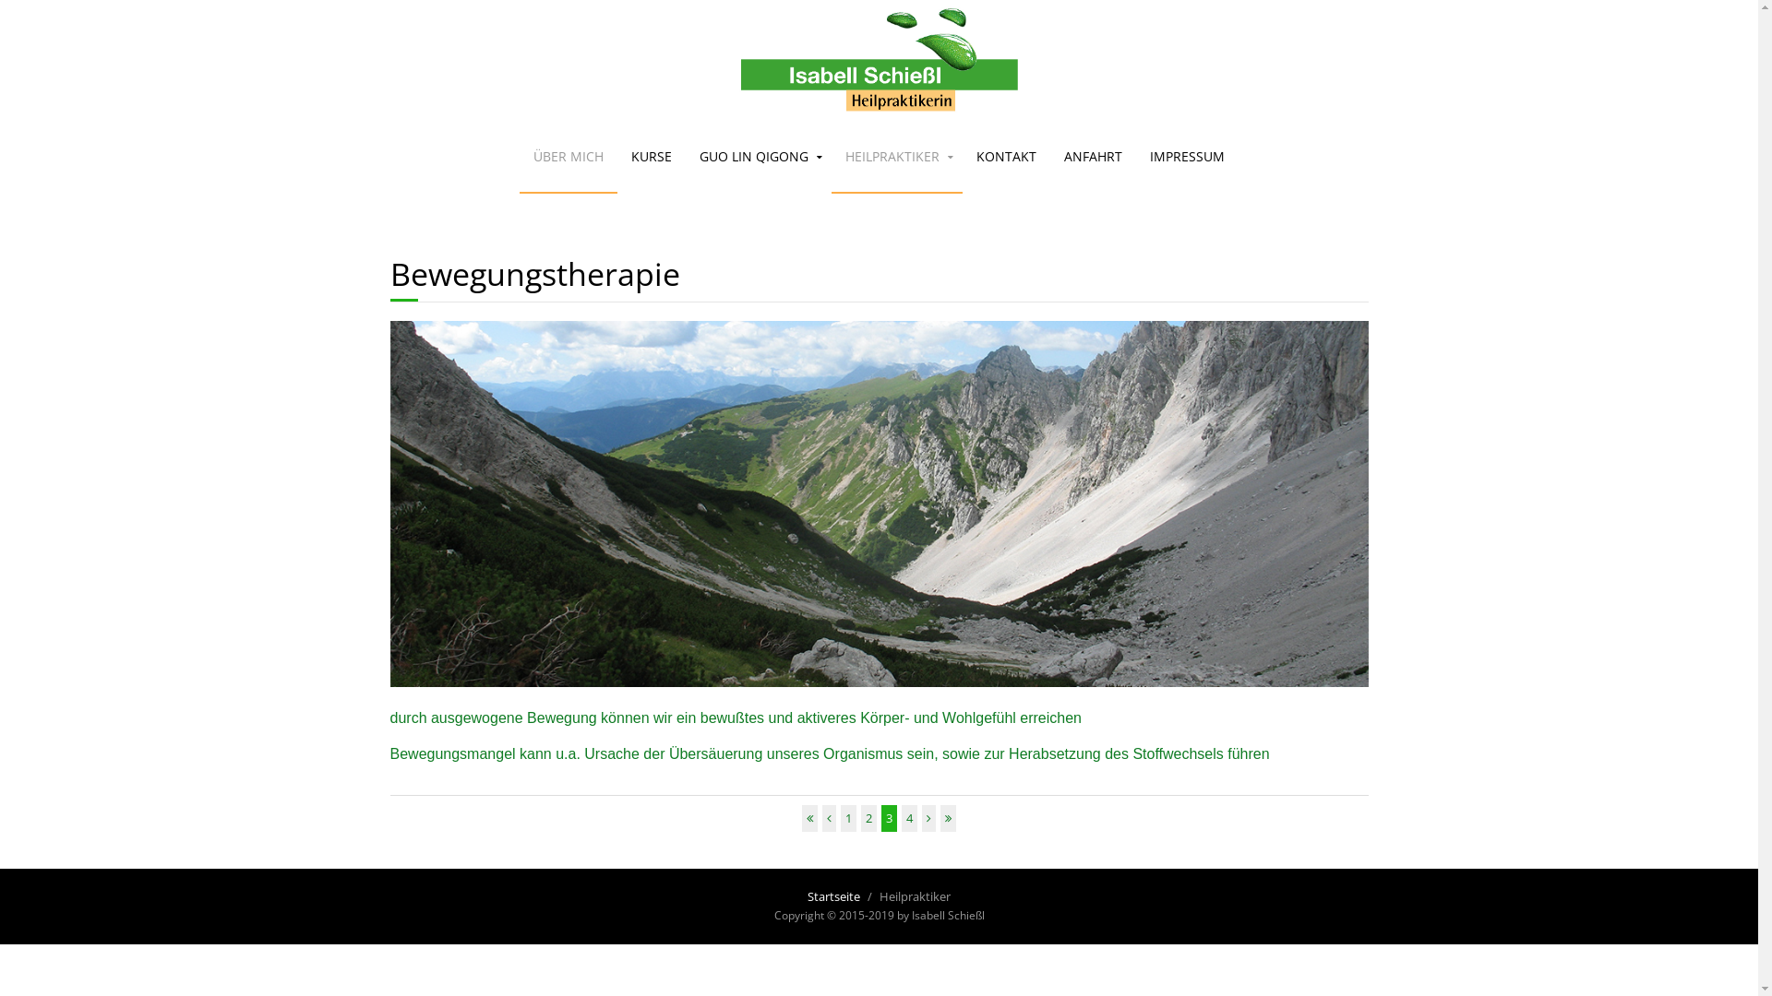 The image size is (1772, 996). I want to click on 2, so click(869, 819).